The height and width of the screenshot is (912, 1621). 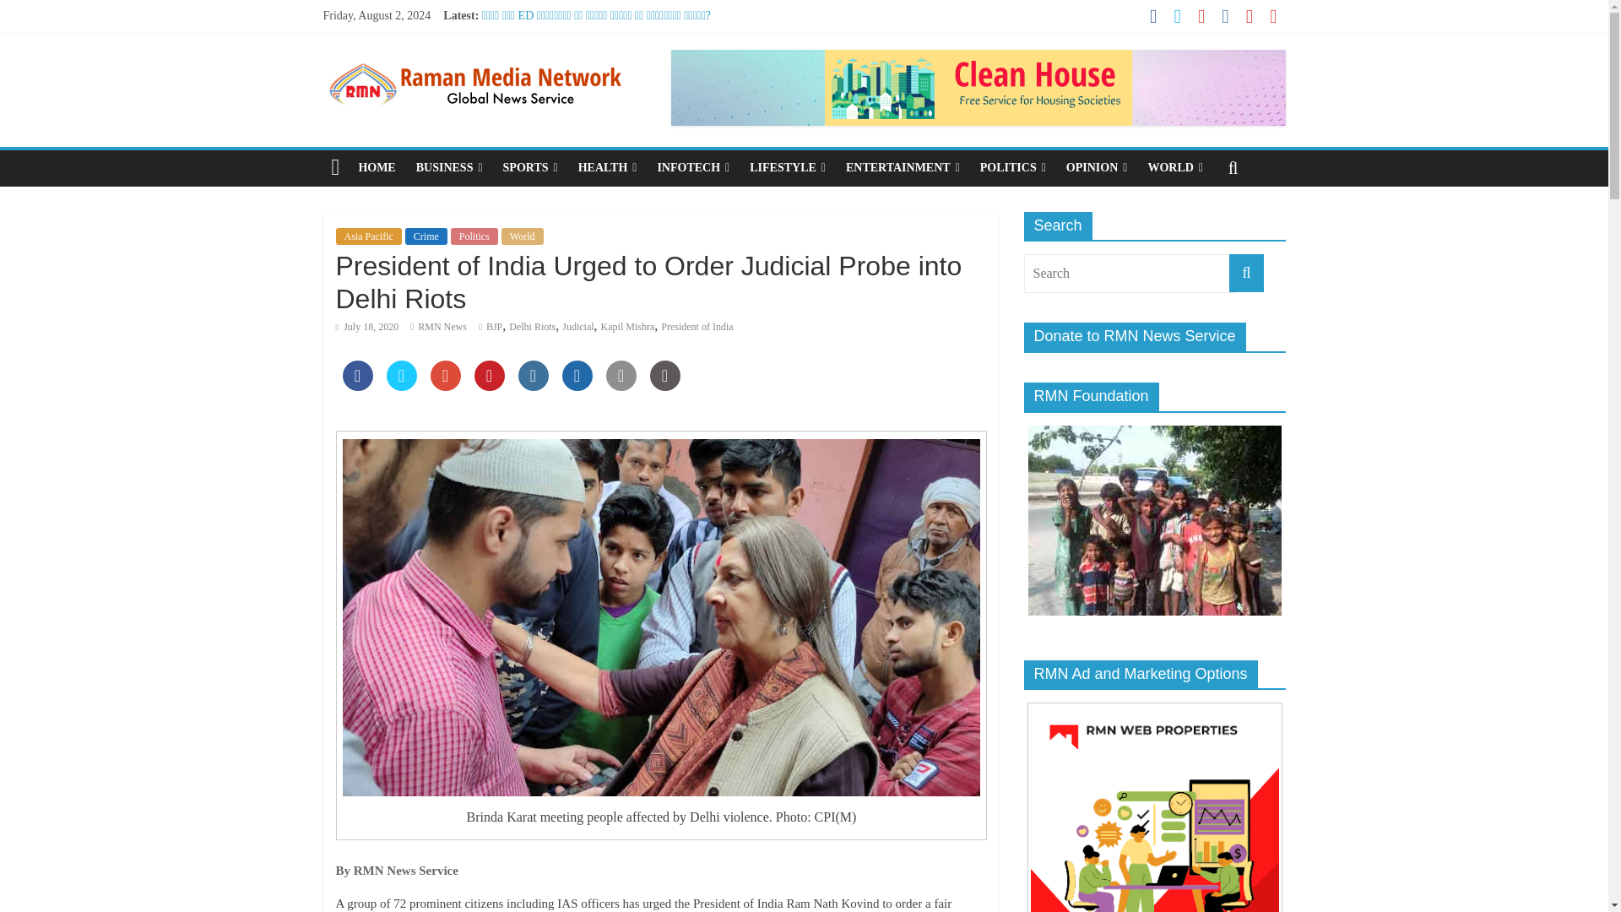 I want to click on BUSINESS, so click(x=449, y=168).